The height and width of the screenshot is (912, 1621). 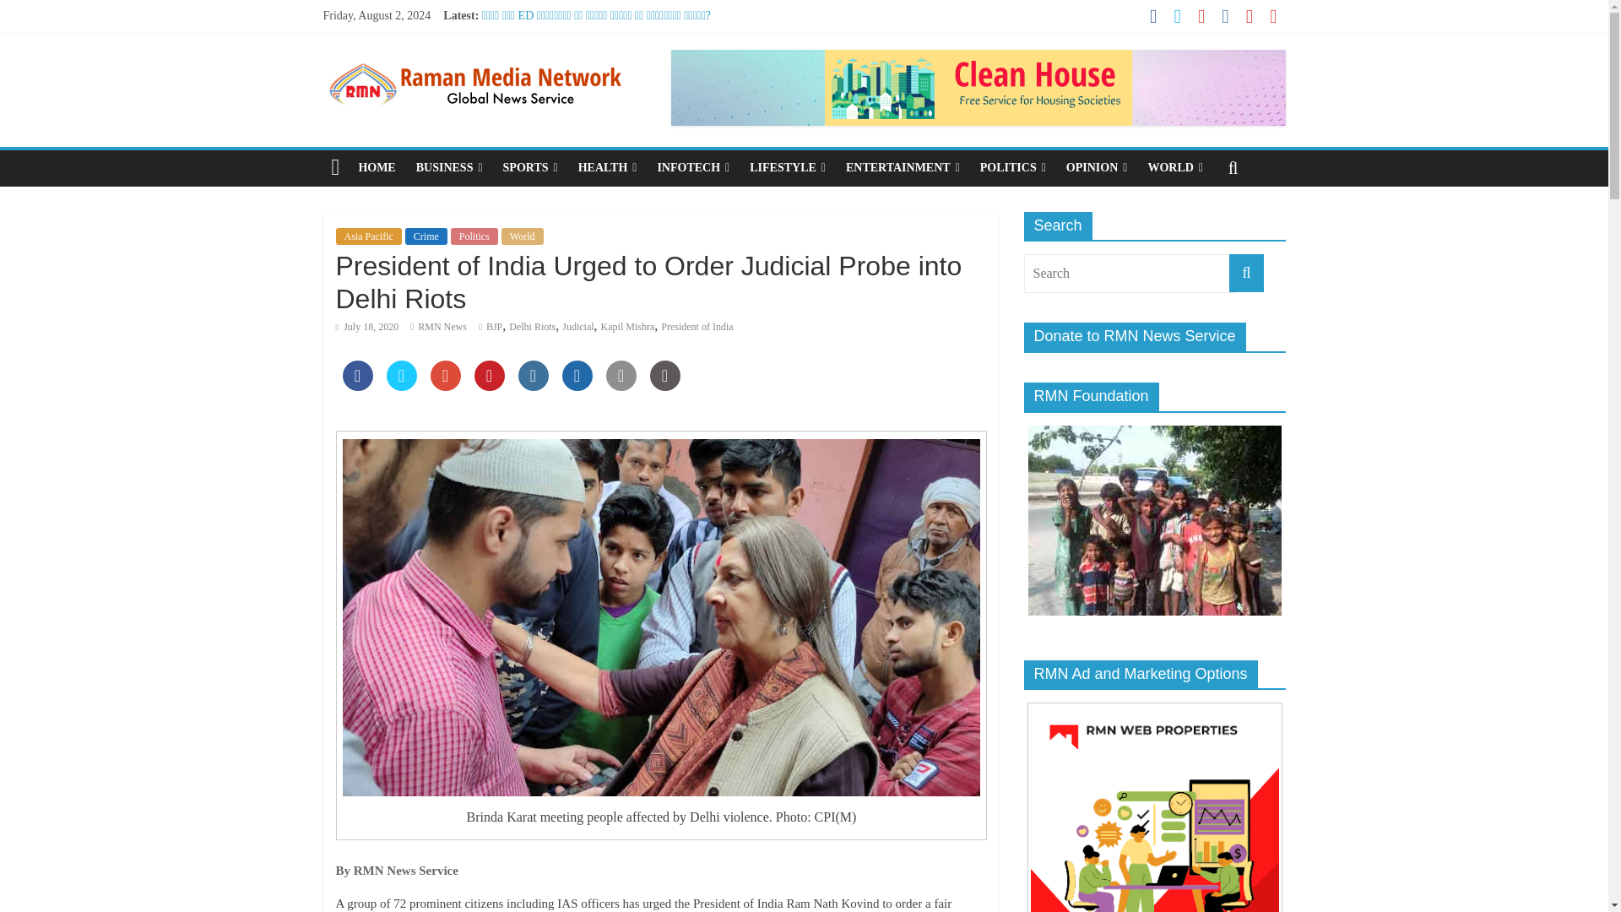 I want to click on BUSINESS, so click(x=449, y=168).